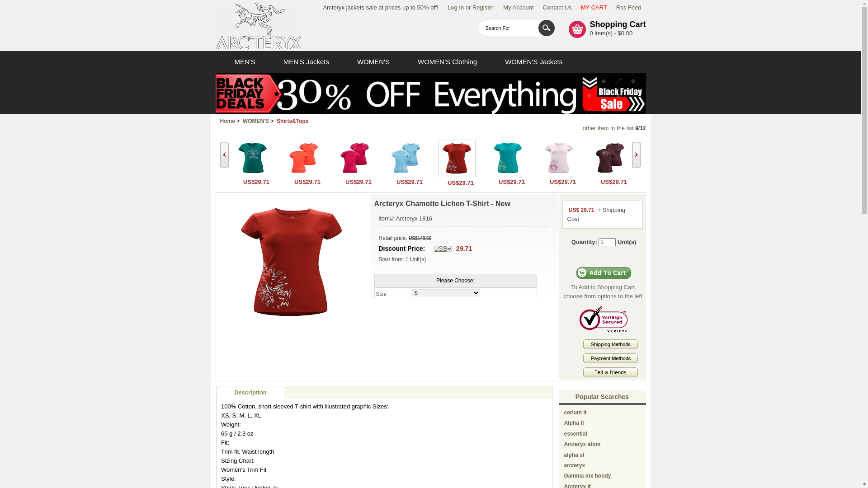 The image size is (868, 488). What do you see at coordinates (582, 444) in the screenshot?
I see `Arcteryx atom` at bounding box center [582, 444].